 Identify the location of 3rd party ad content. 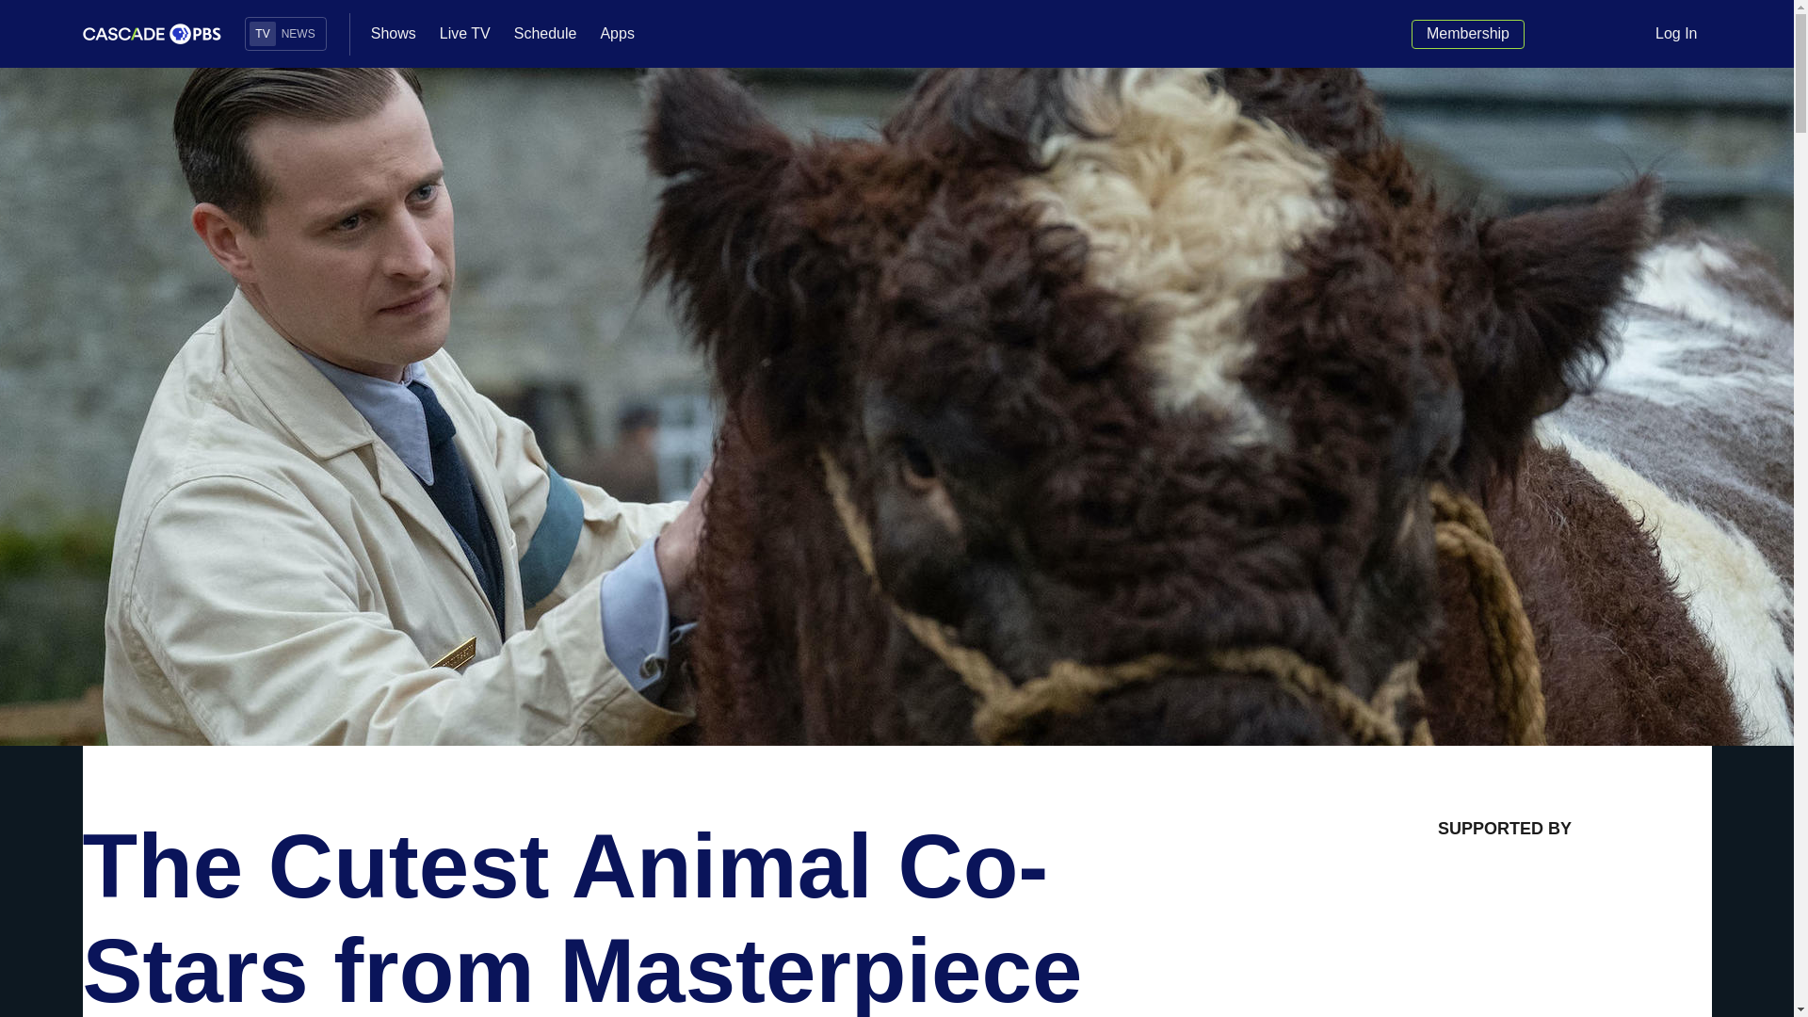
(1504, 940).